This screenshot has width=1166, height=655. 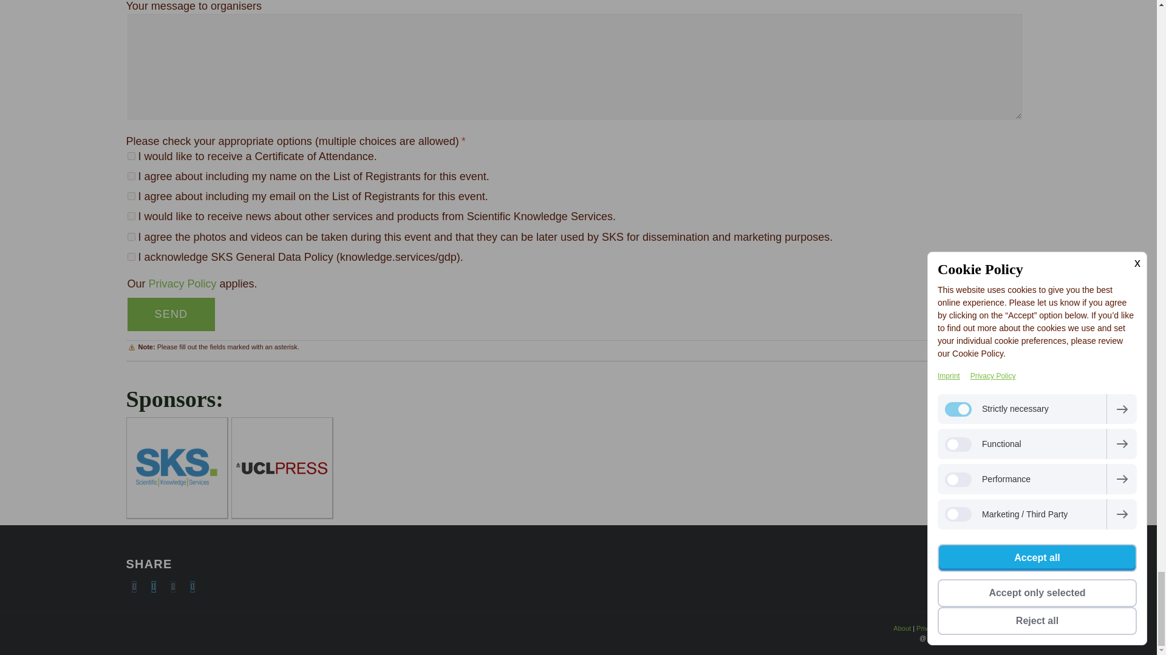 I want to click on Privacy Policy, so click(x=936, y=628).